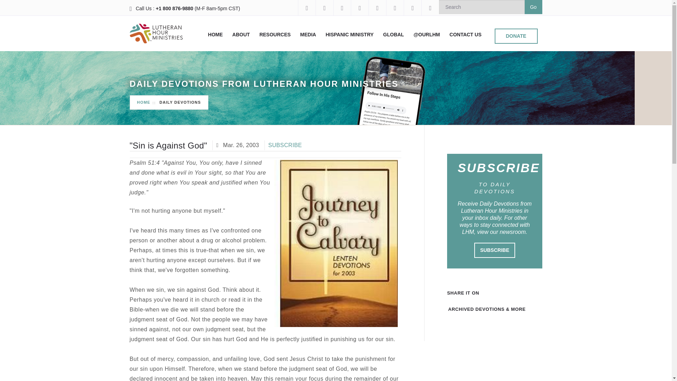 This screenshot has width=677, height=381. I want to click on MEDIA, so click(308, 35).